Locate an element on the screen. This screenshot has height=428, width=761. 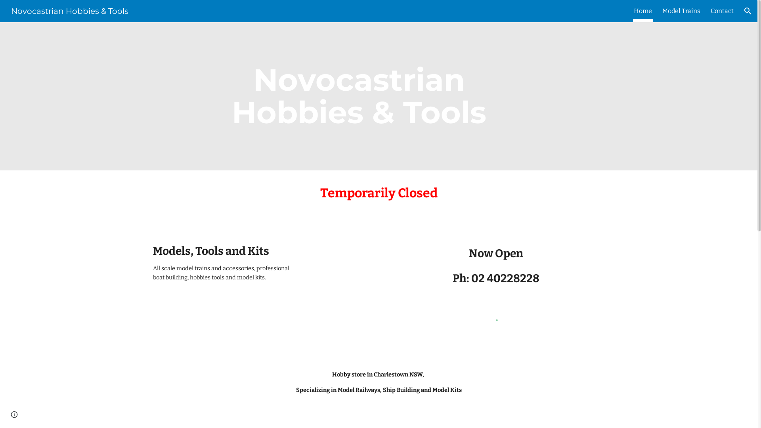
Home is located at coordinates (643, 11).